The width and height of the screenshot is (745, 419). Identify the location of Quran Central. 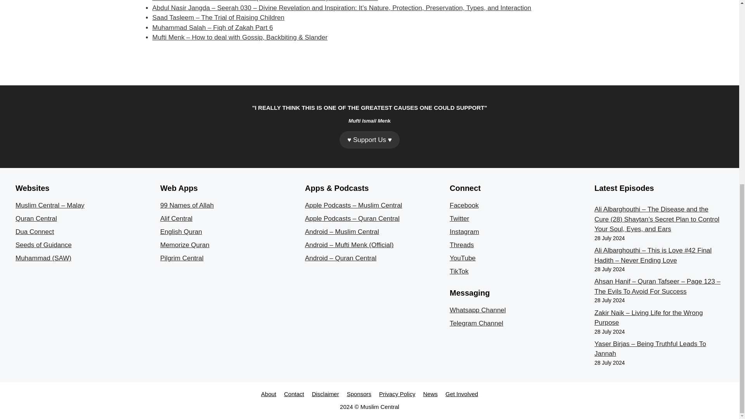
(36, 219).